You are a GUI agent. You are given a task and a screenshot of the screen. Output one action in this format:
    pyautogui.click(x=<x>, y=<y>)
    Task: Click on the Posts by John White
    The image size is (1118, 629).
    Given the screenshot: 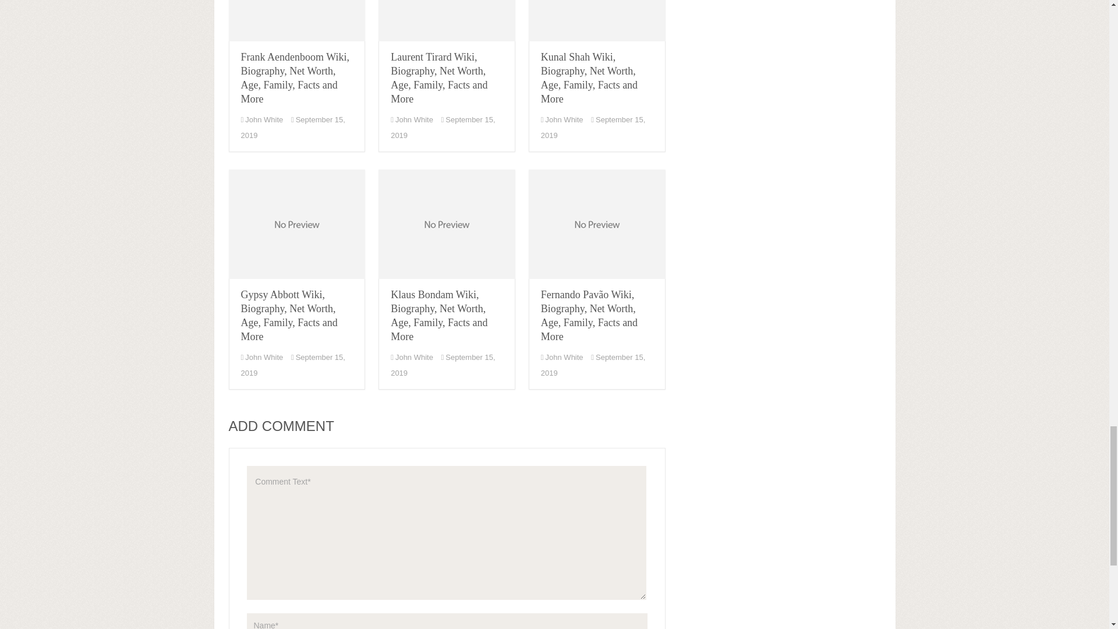 What is the action you would take?
    pyautogui.click(x=263, y=357)
    